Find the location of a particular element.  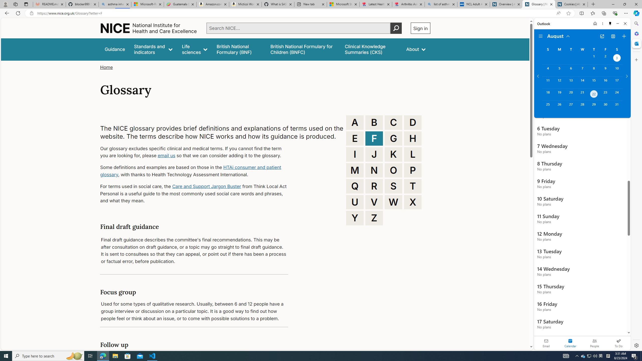

Saturday, August 10, 2024.  is located at coordinates (617, 70).